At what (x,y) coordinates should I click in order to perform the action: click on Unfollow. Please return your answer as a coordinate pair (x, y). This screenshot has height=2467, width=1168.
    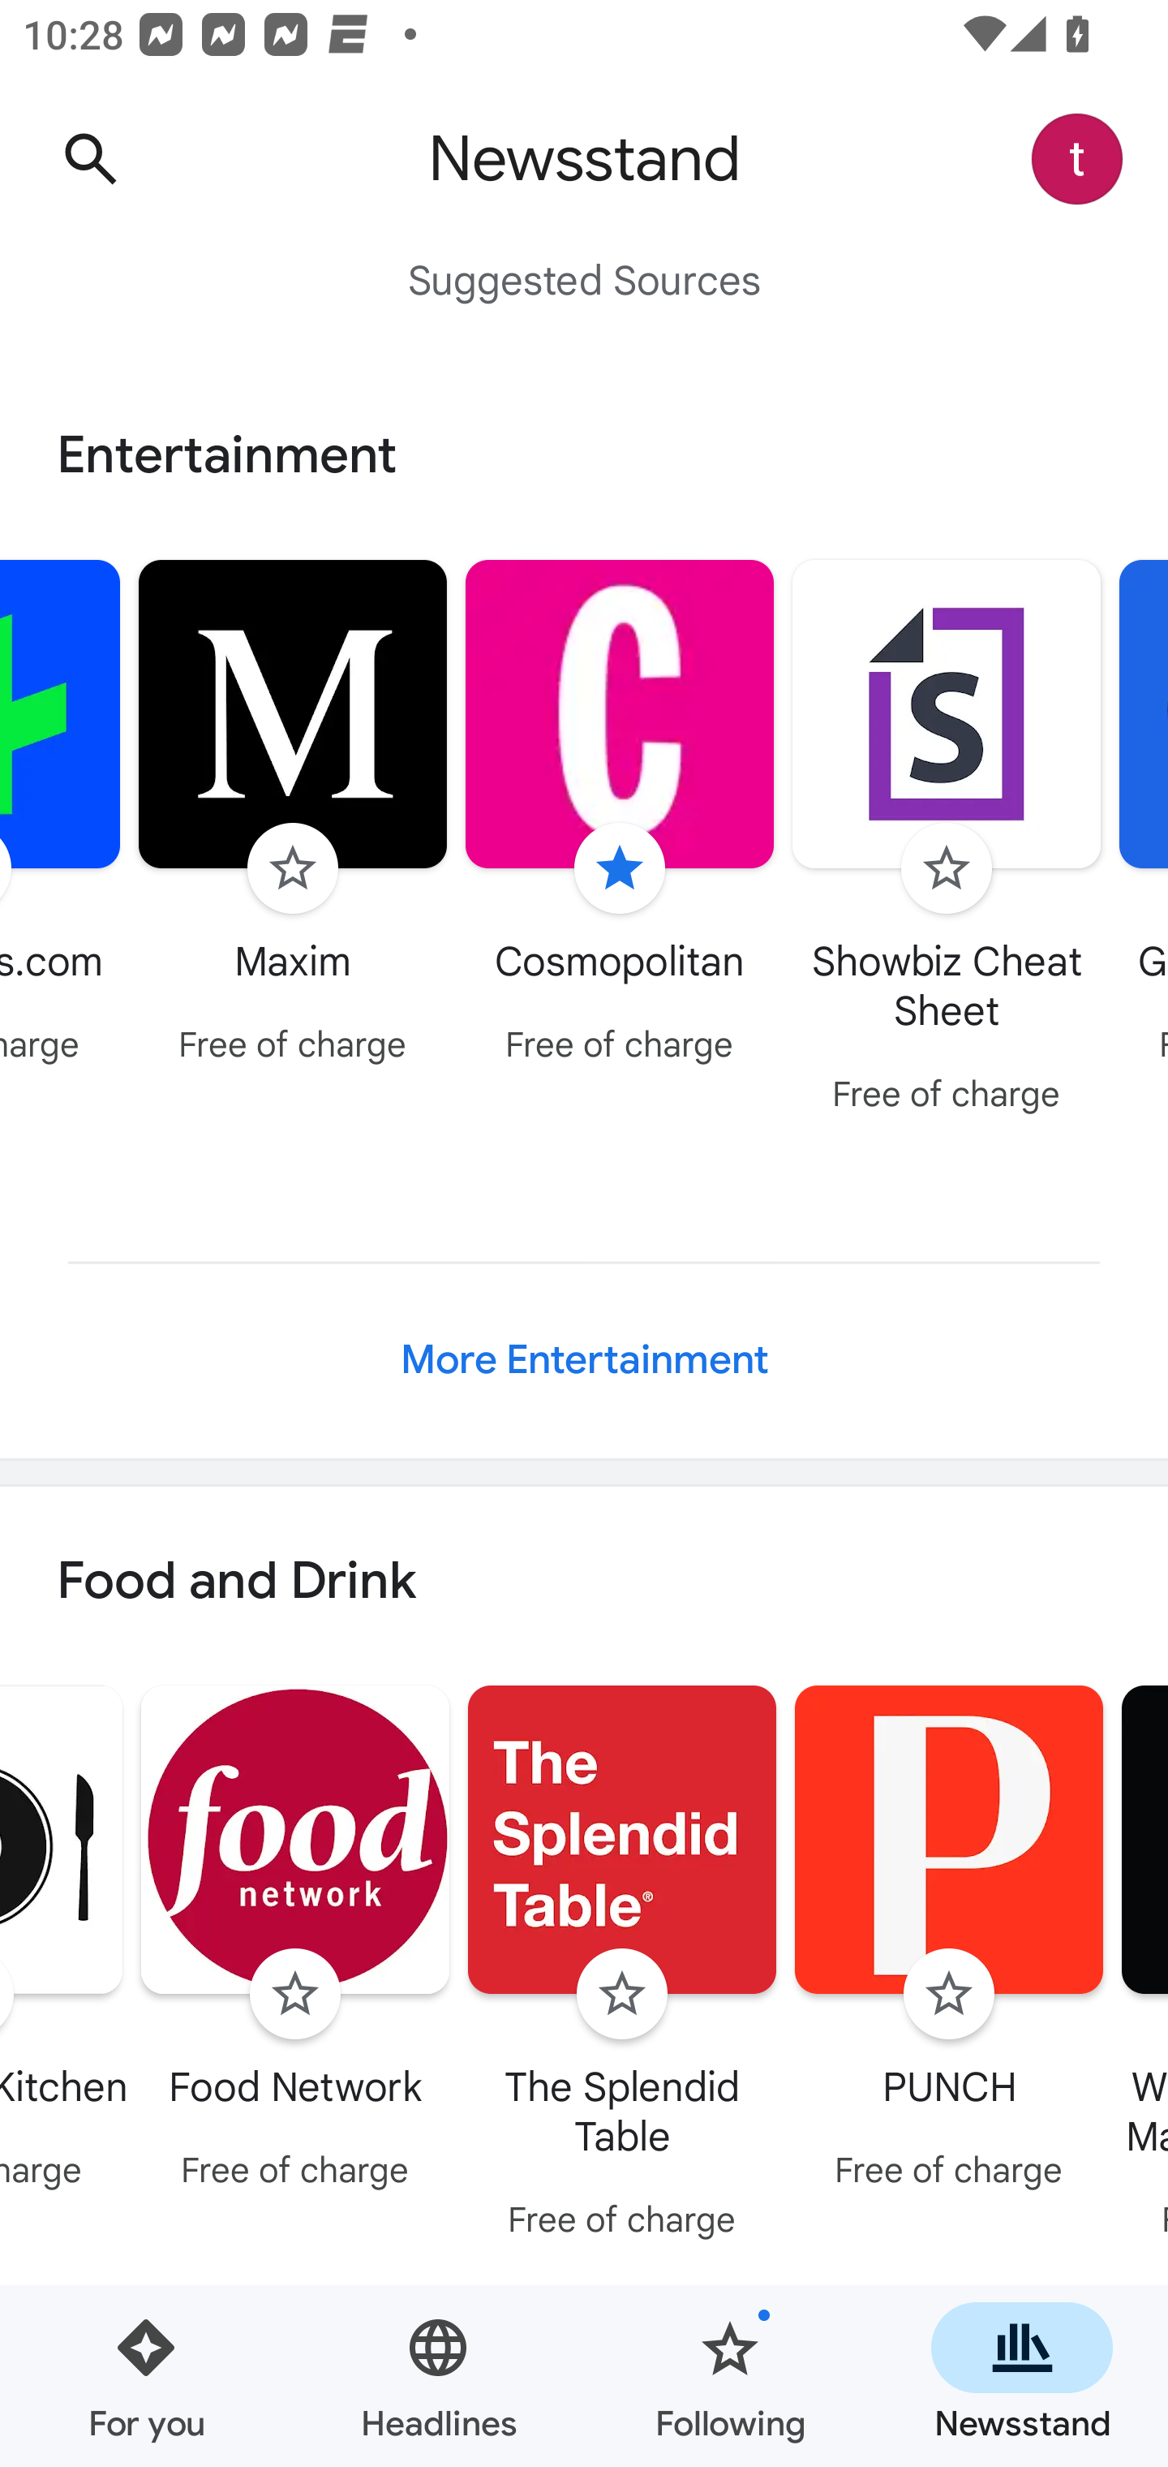
    Looking at the image, I should click on (620, 868).